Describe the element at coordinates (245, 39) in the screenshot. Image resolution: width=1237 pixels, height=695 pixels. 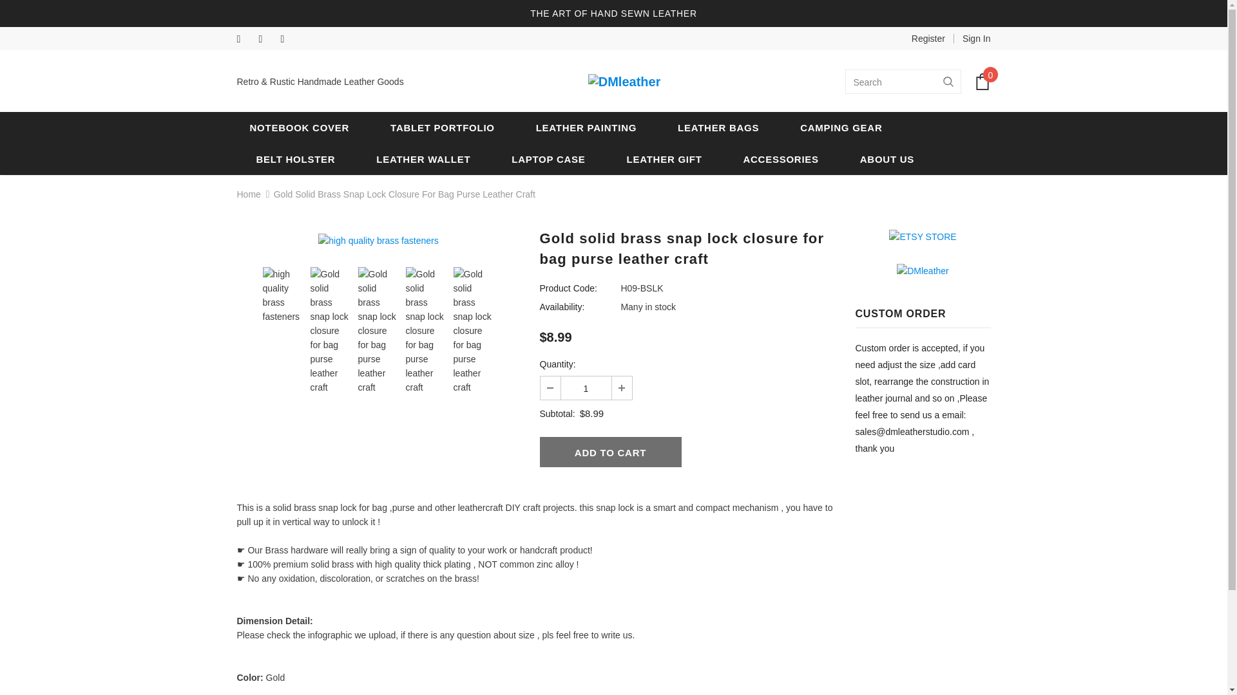
I see `Facebook` at that location.